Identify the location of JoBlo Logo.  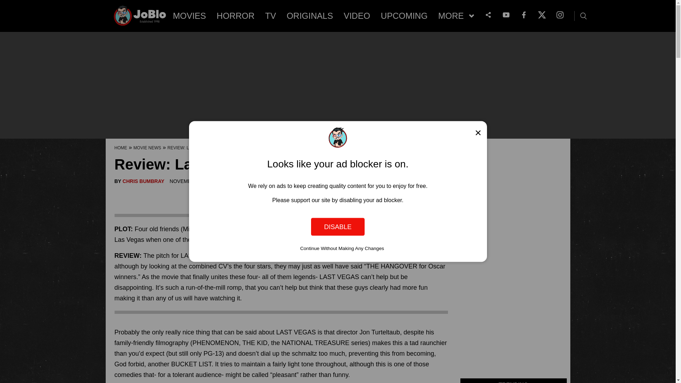
(140, 18).